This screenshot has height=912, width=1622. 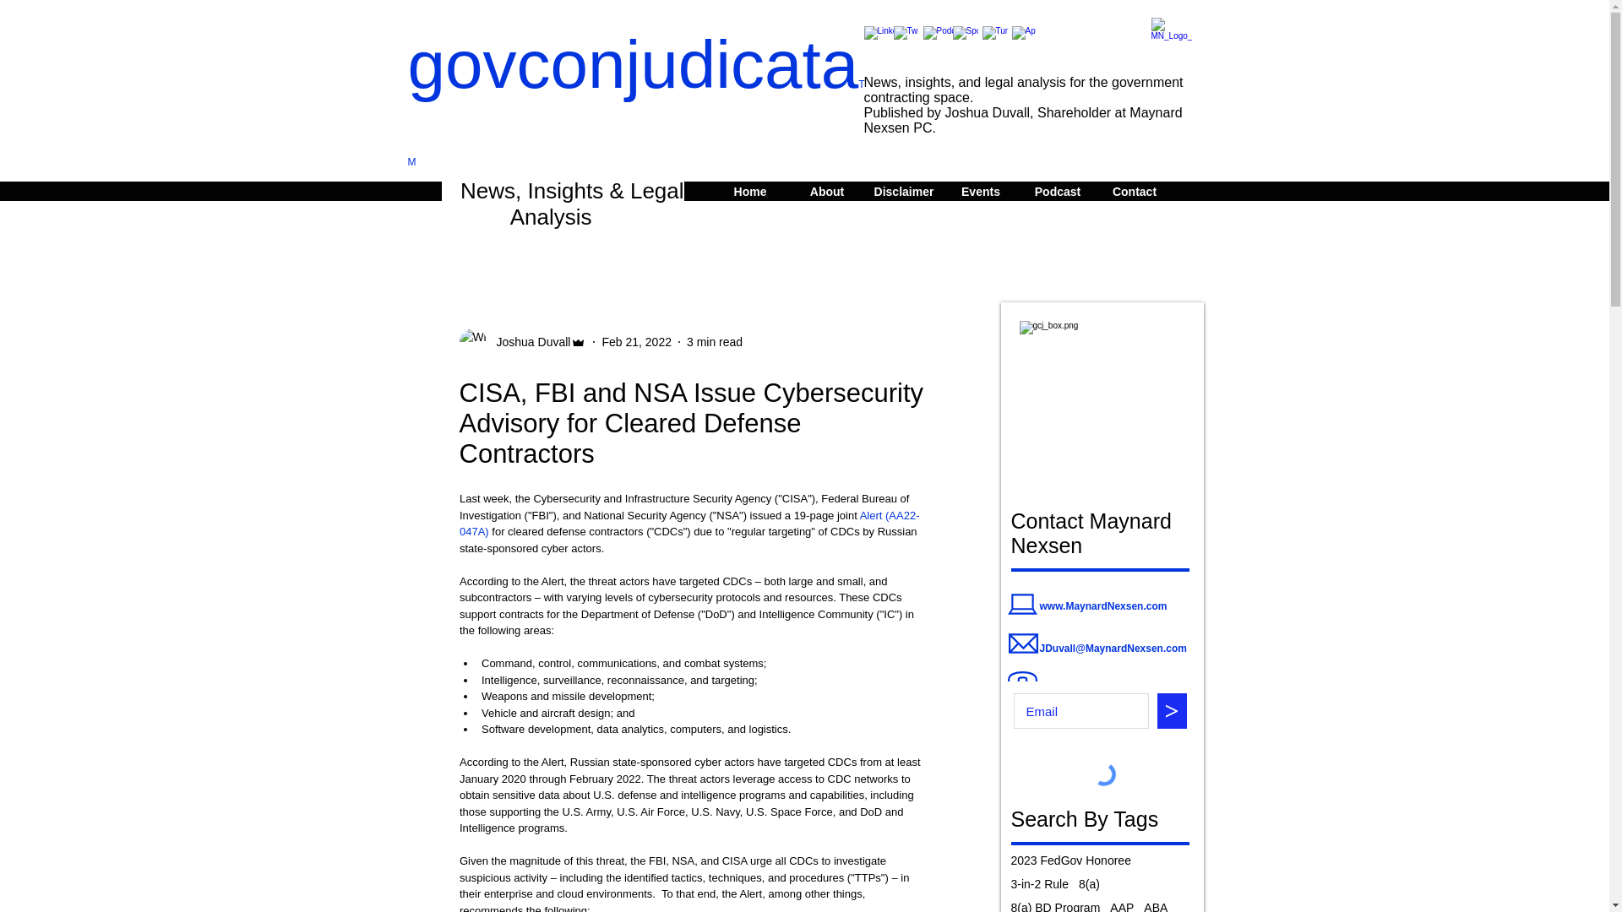 I want to click on 202.868.5927, so click(x=1070, y=692).